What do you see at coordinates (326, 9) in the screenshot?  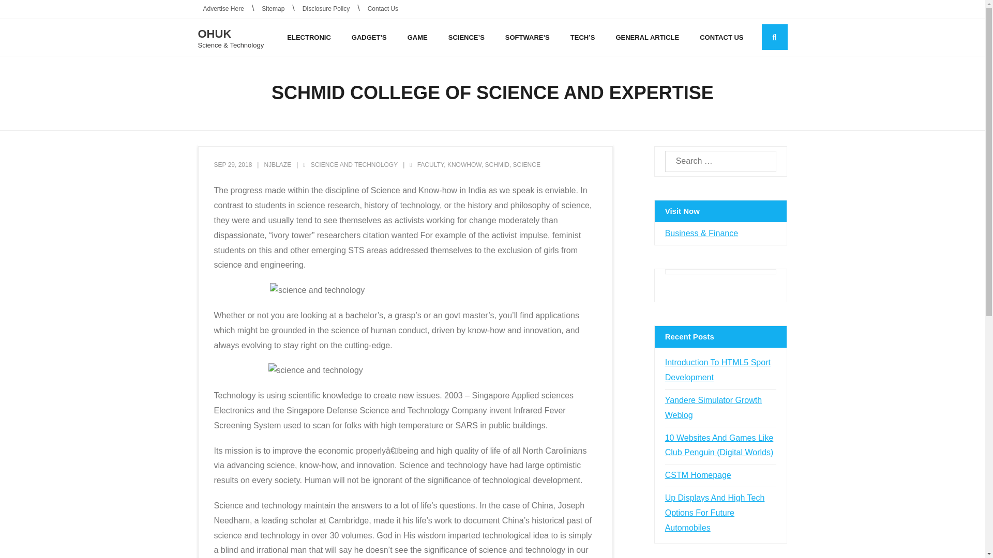 I see `Disclosure Policy` at bounding box center [326, 9].